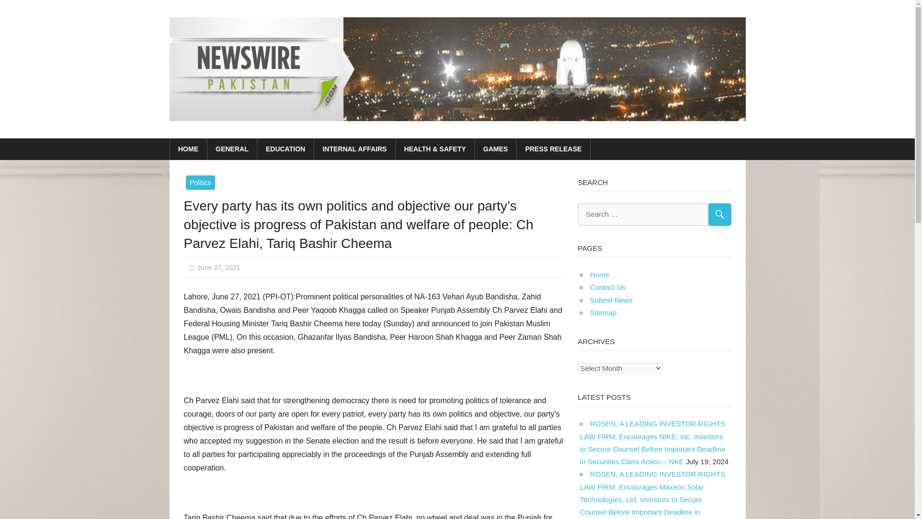  I want to click on EDUCATION, so click(285, 149).